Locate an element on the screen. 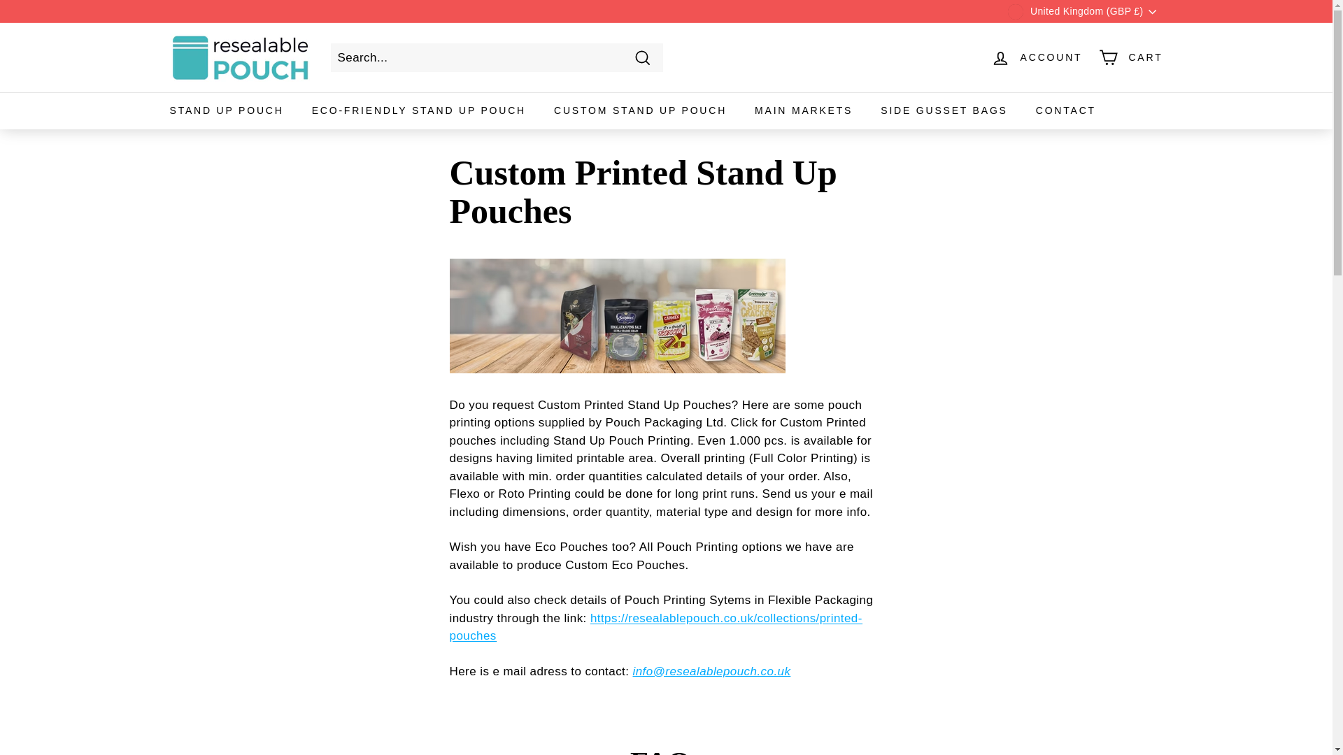 Image resolution: width=1343 pixels, height=755 pixels. Printed Pouches Produced by Pouch Packaging Ltd is located at coordinates (655, 626).